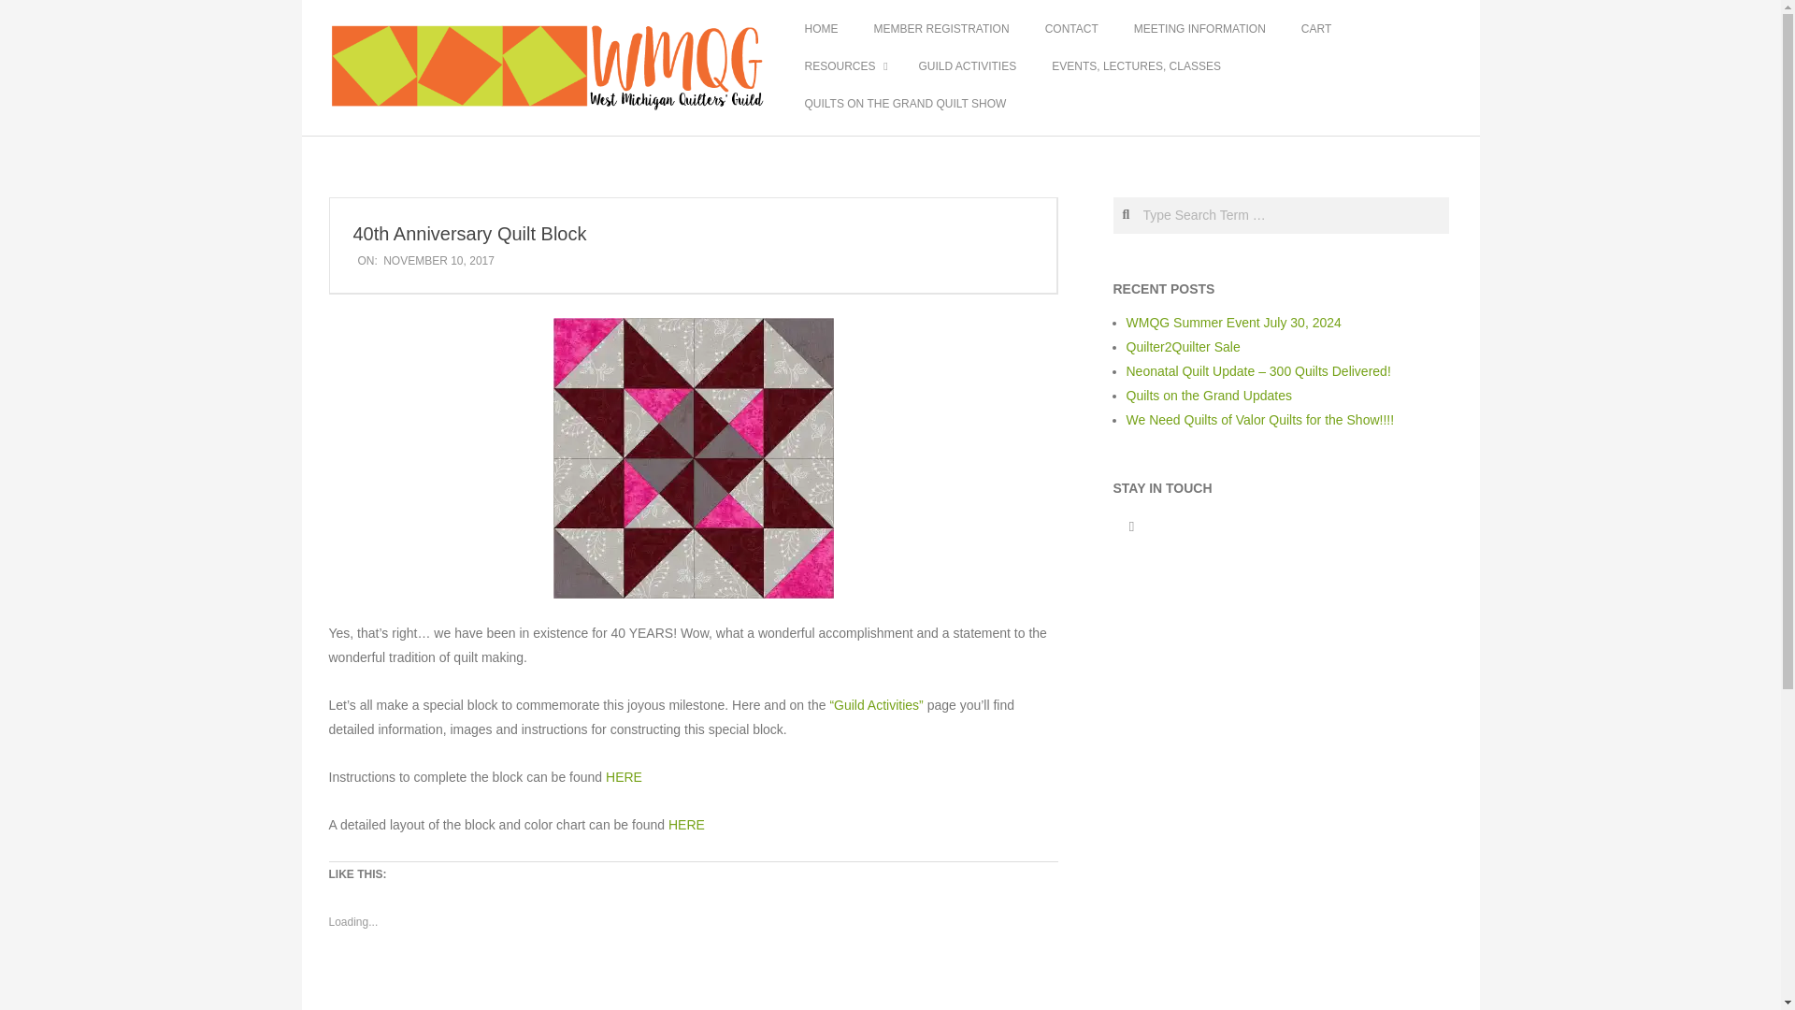 This screenshot has width=1795, height=1010. Describe the element at coordinates (1199, 29) in the screenshot. I see `MEETING INFORMATION` at that location.